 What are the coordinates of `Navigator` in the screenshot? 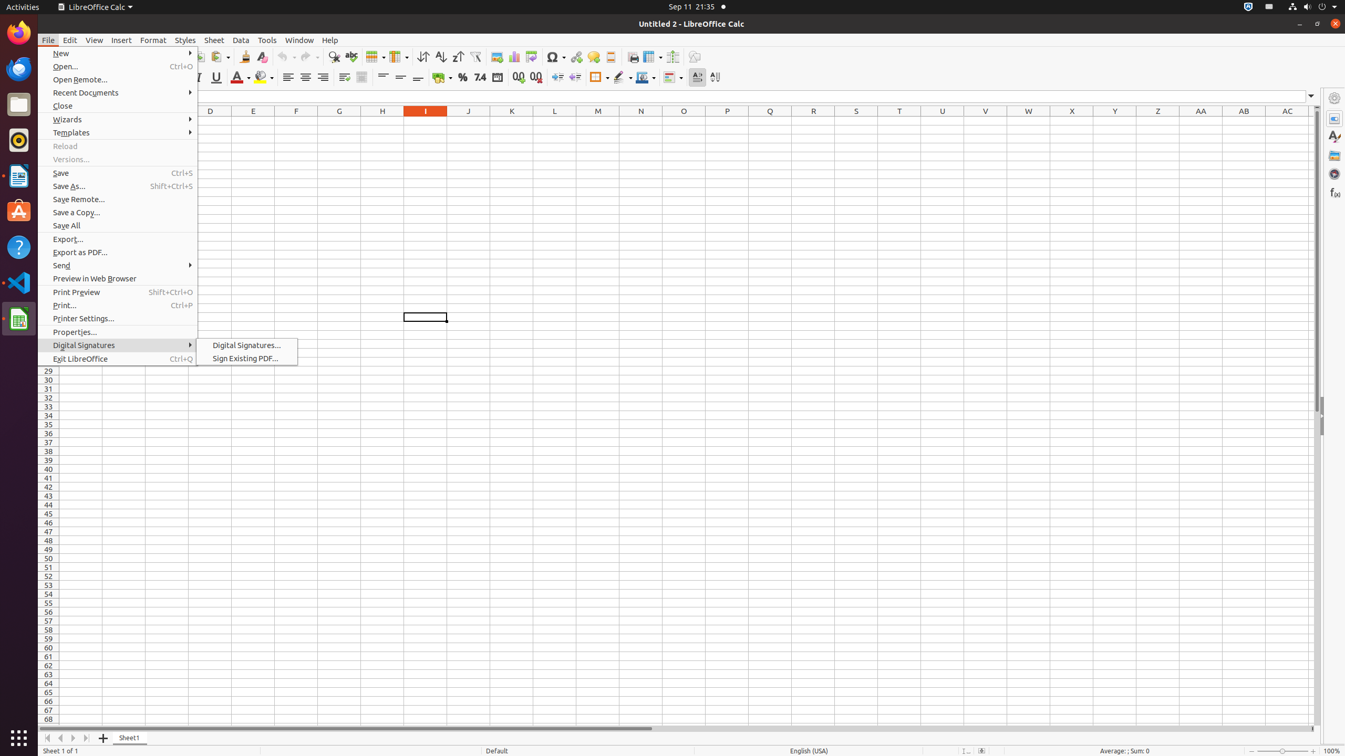 It's located at (1334, 174).